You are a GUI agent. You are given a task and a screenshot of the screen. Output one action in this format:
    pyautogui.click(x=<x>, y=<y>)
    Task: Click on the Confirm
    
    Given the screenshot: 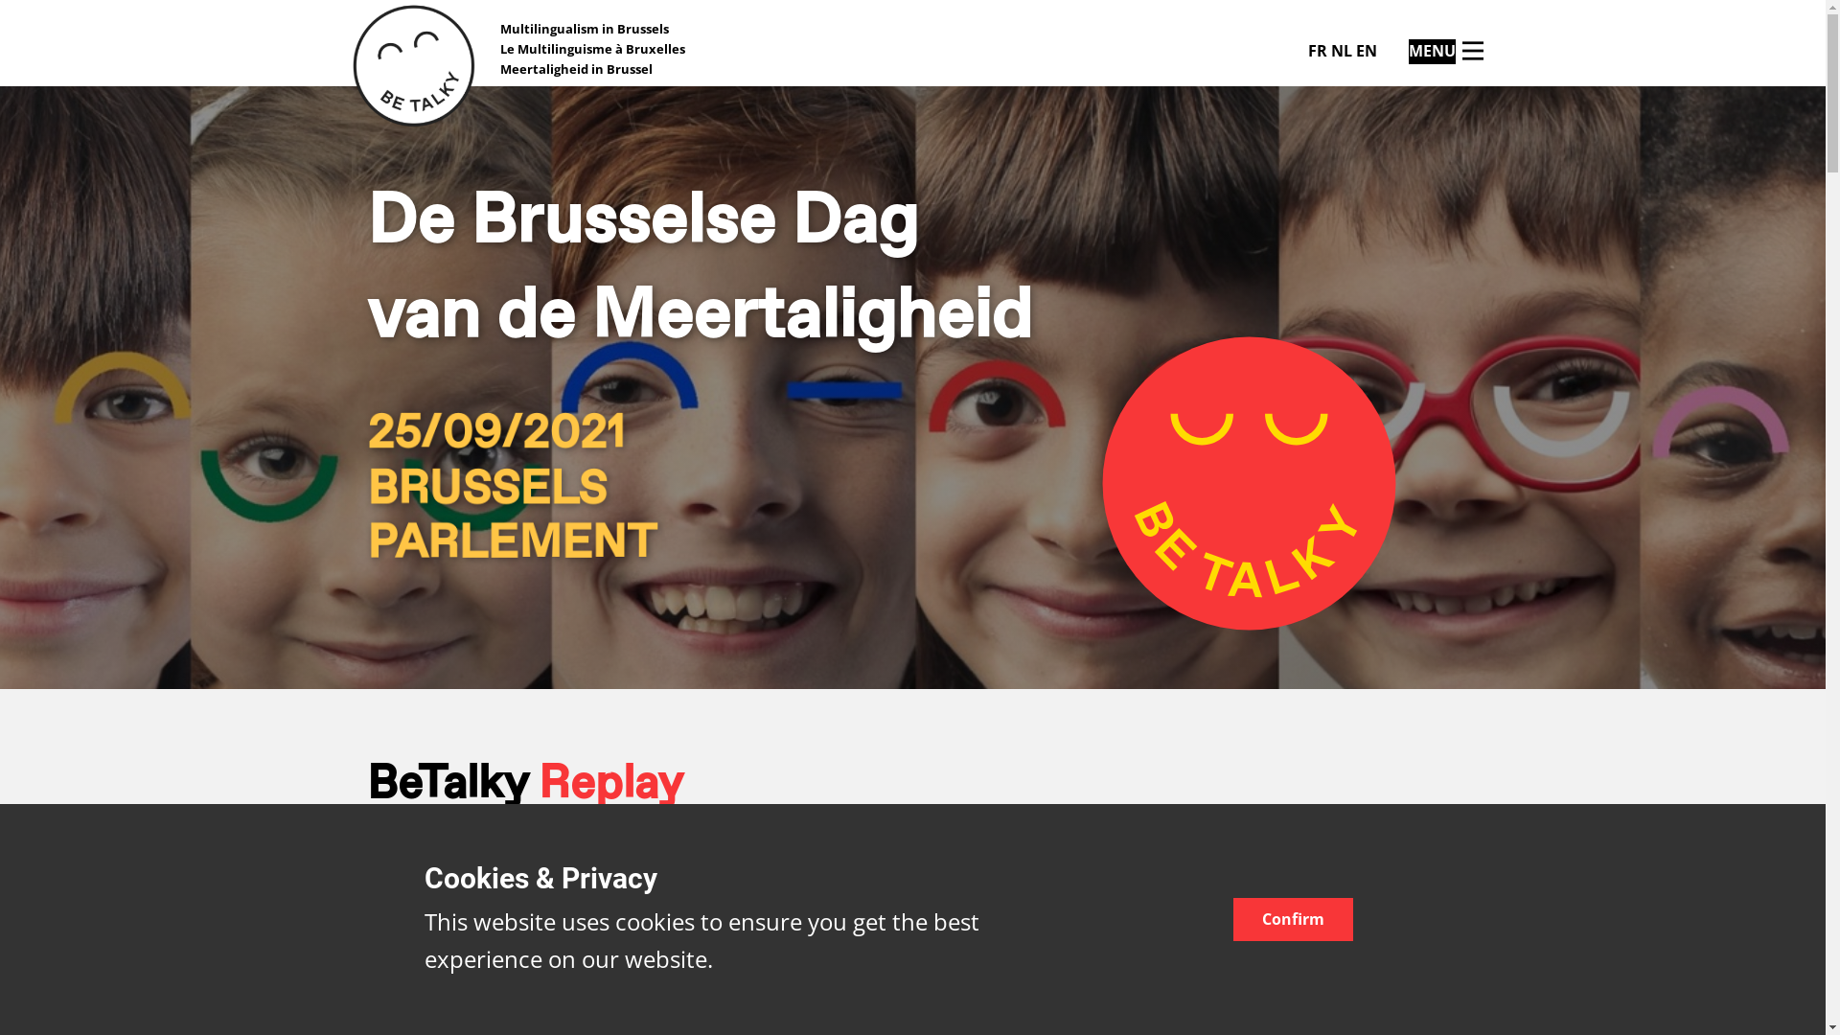 What is the action you would take?
    pyautogui.click(x=1292, y=920)
    